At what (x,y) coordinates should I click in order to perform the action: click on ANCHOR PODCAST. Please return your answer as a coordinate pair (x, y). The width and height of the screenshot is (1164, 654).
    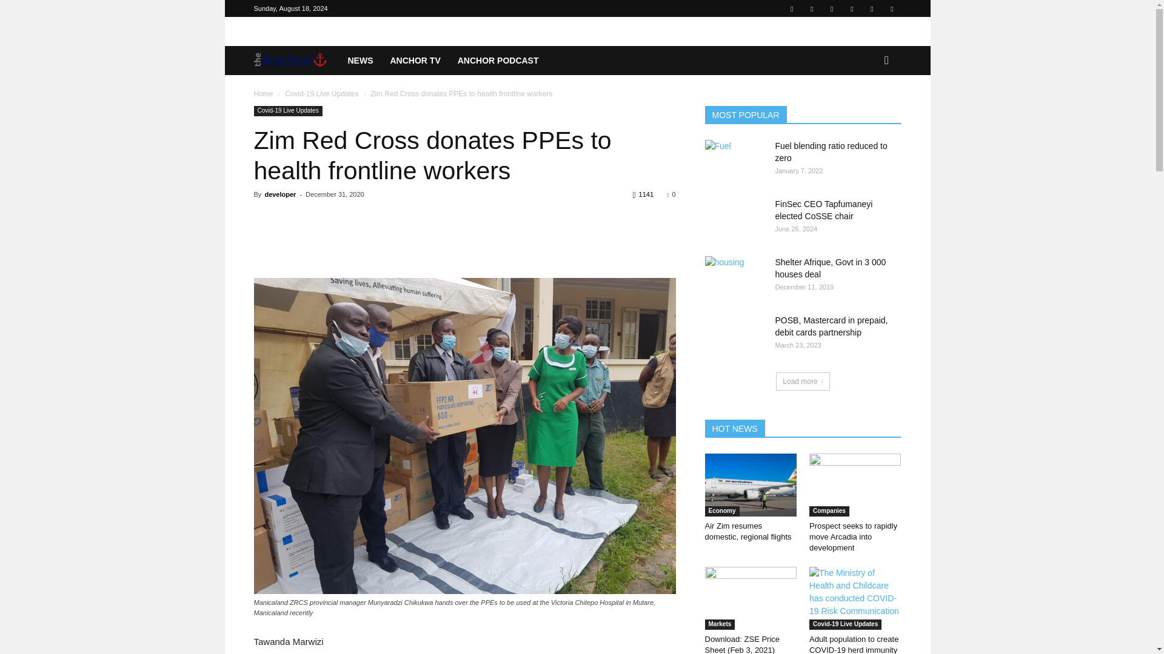
    Looking at the image, I should click on (498, 61).